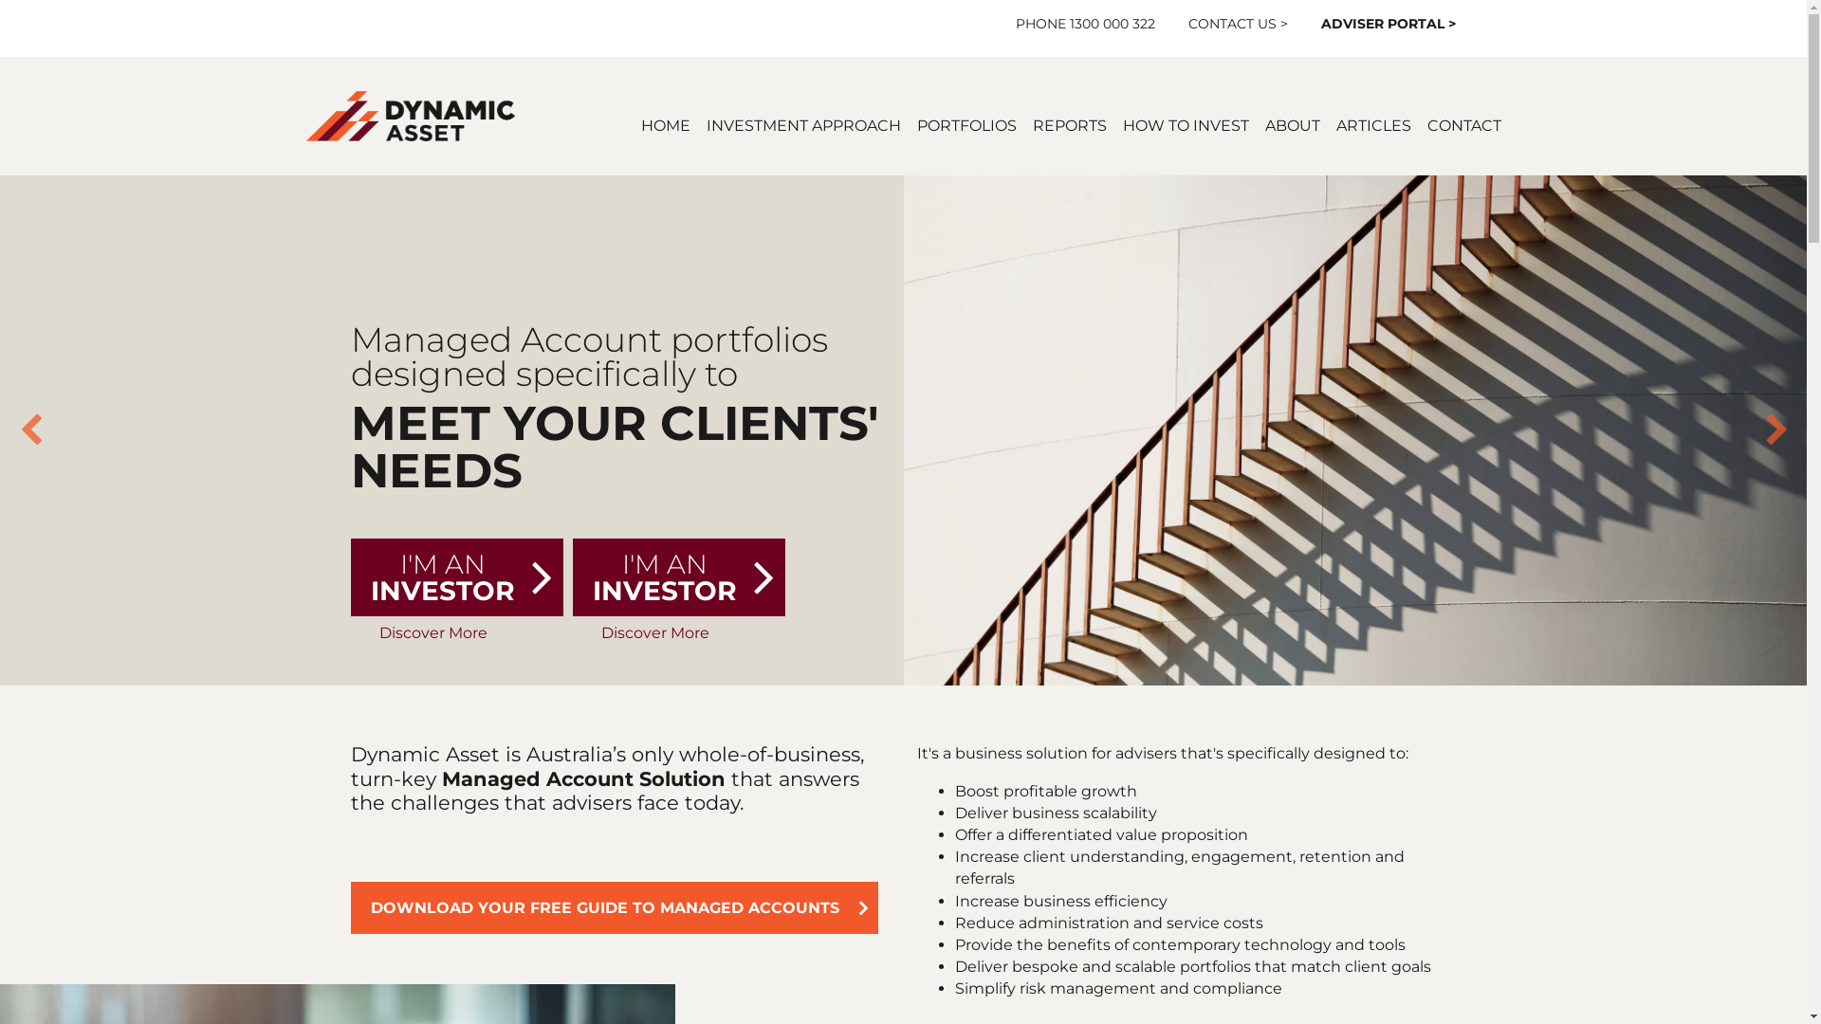 This screenshot has width=1821, height=1024. I want to click on Next, so click(1776, 430).